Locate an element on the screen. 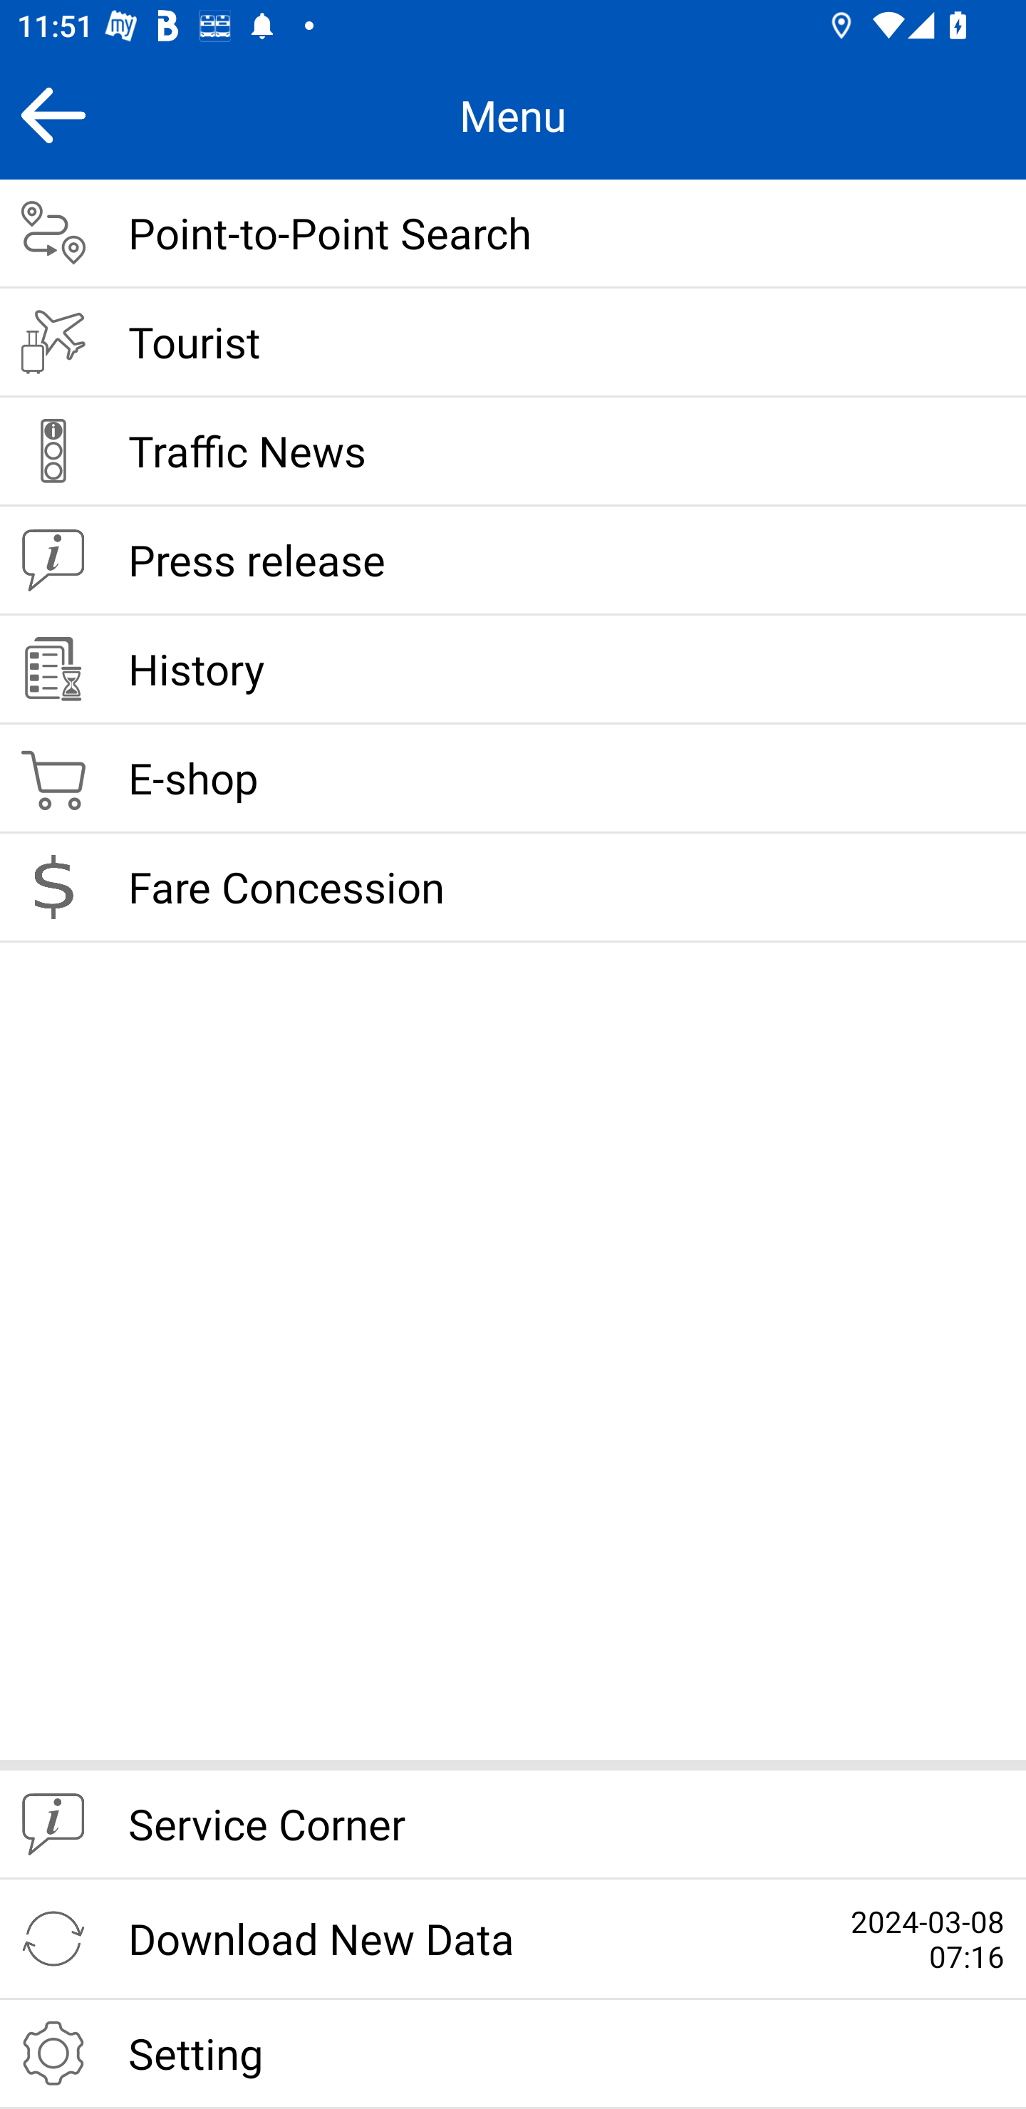  Download New Data 2024-03-08
07:16 is located at coordinates (513, 1939).